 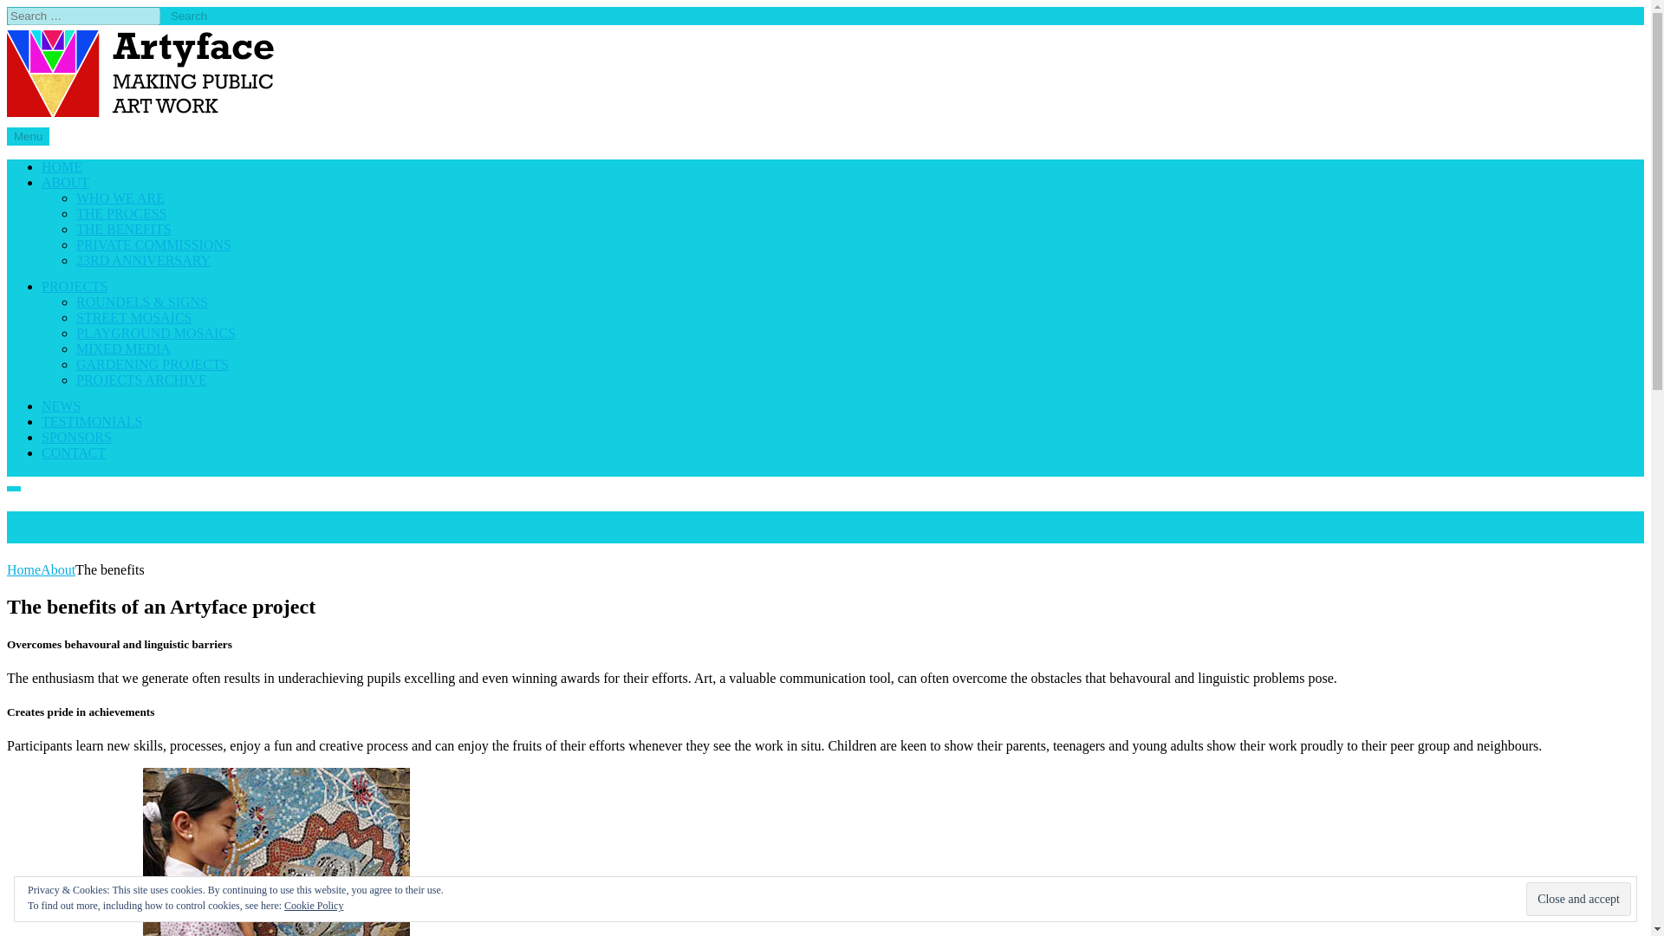 What do you see at coordinates (189, 16) in the screenshot?
I see `Search` at bounding box center [189, 16].